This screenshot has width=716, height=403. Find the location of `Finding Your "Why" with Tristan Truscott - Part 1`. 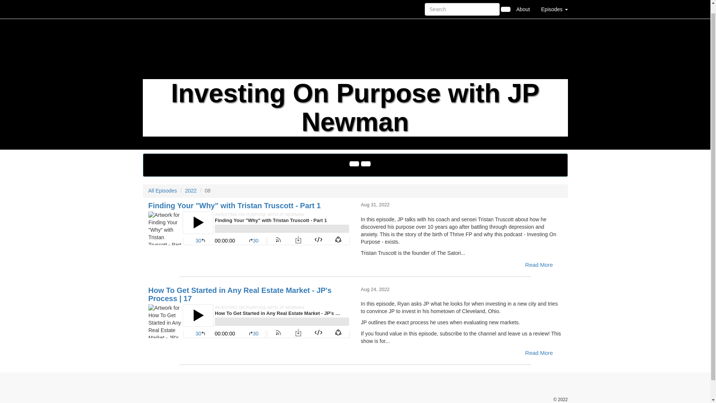

Finding Your "Why" with Tristan Truscott - Part 1 is located at coordinates (234, 205).